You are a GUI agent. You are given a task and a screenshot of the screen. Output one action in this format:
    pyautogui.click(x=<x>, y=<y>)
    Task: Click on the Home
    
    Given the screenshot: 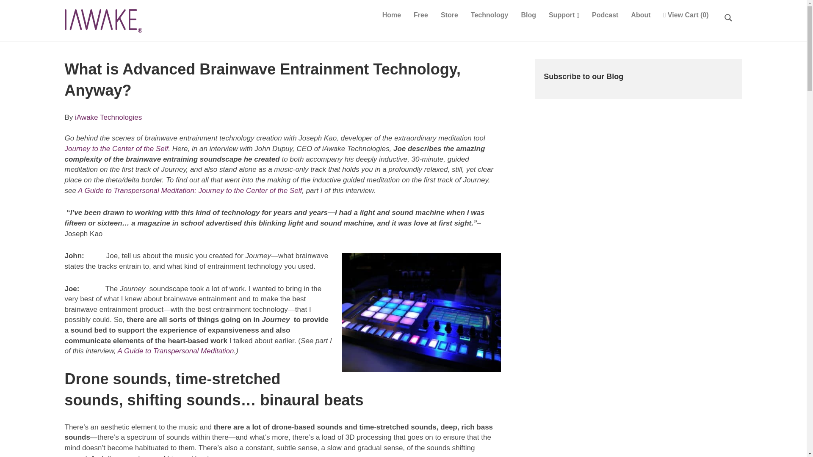 What is the action you would take?
    pyautogui.click(x=391, y=15)
    